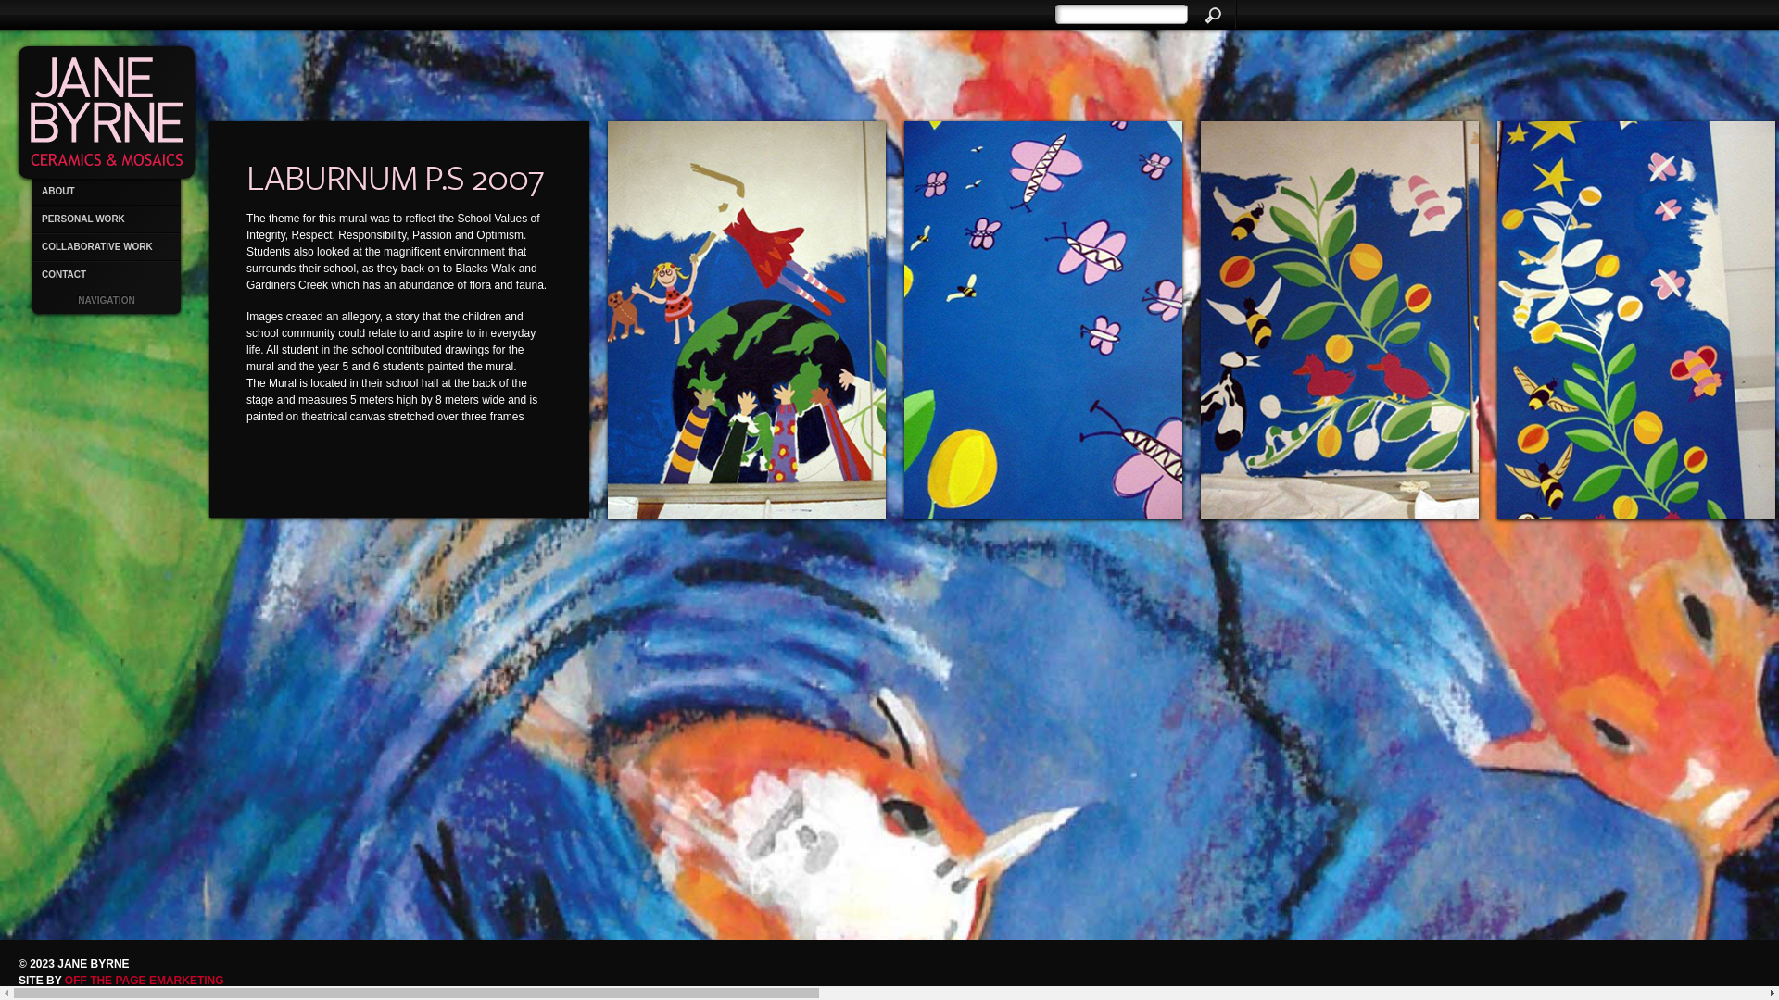  I want to click on NAVIGATION, so click(107, 301).